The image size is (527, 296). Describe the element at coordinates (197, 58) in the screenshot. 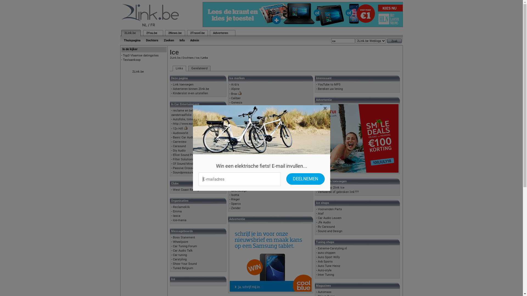

I see `Ice` at that location.